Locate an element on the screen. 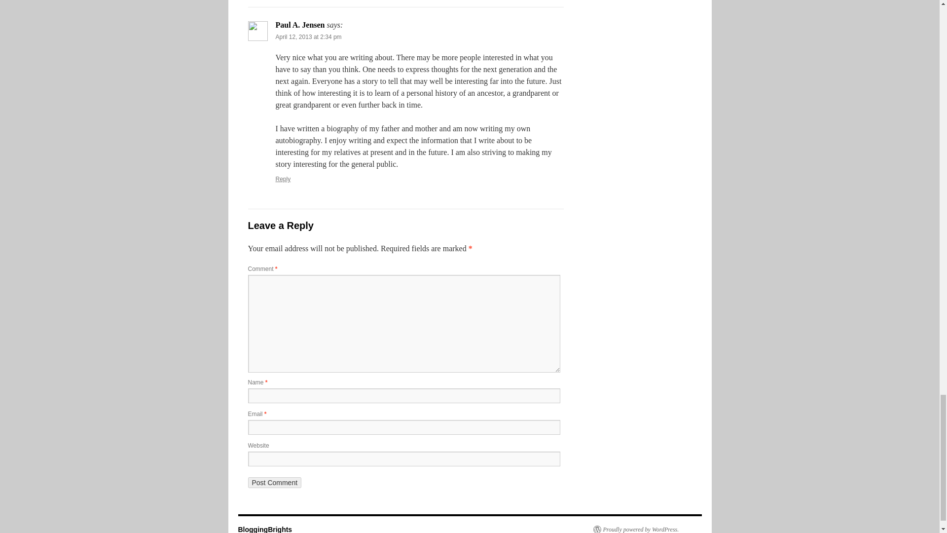 The image size is (947, 533). April 12, 2013 at 2:34 pm is located at coordinates (308, 37).